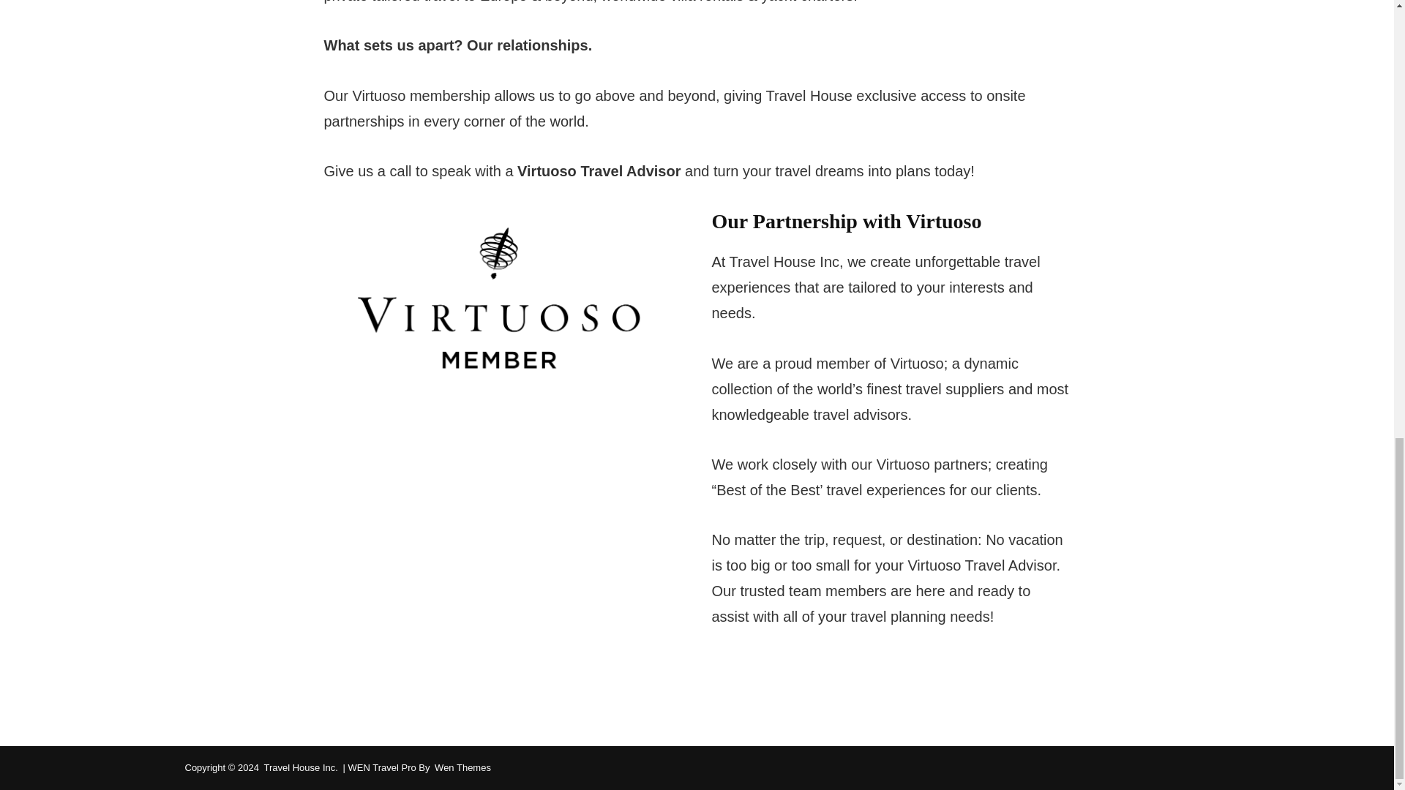  Describe the element at coordinates (462, 768) in the screenshot. I see `Wen Themes` at that location.